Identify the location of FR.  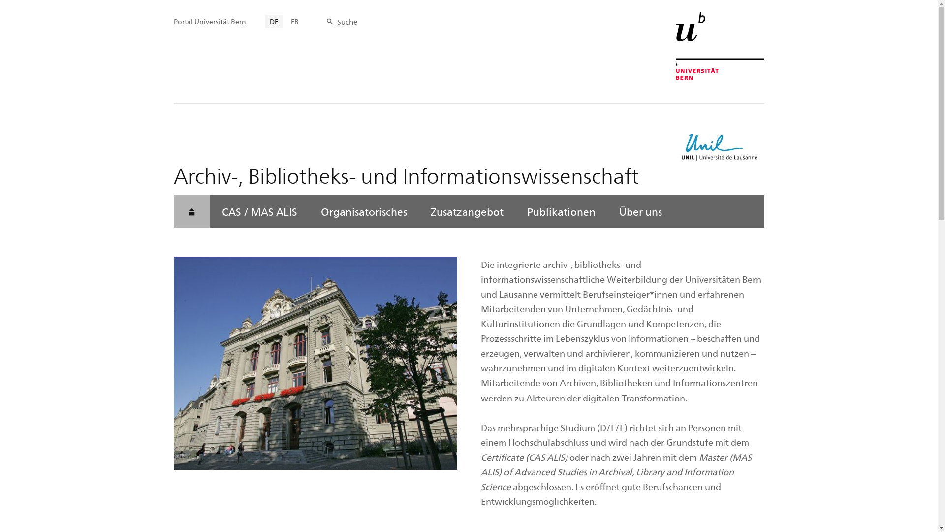
(294, 22).